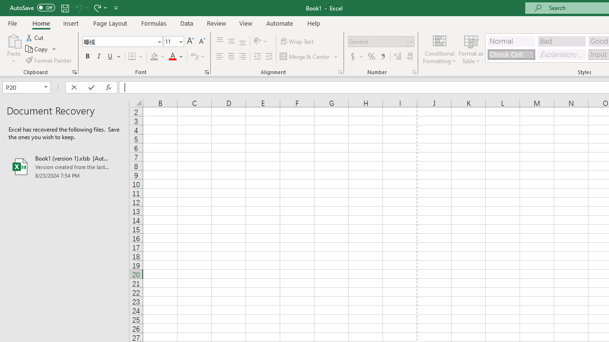 This screenshot has width=609, height=342. Describe the element at coordinates (381, 42) in the screenshot. I see `Number Format` at that location.